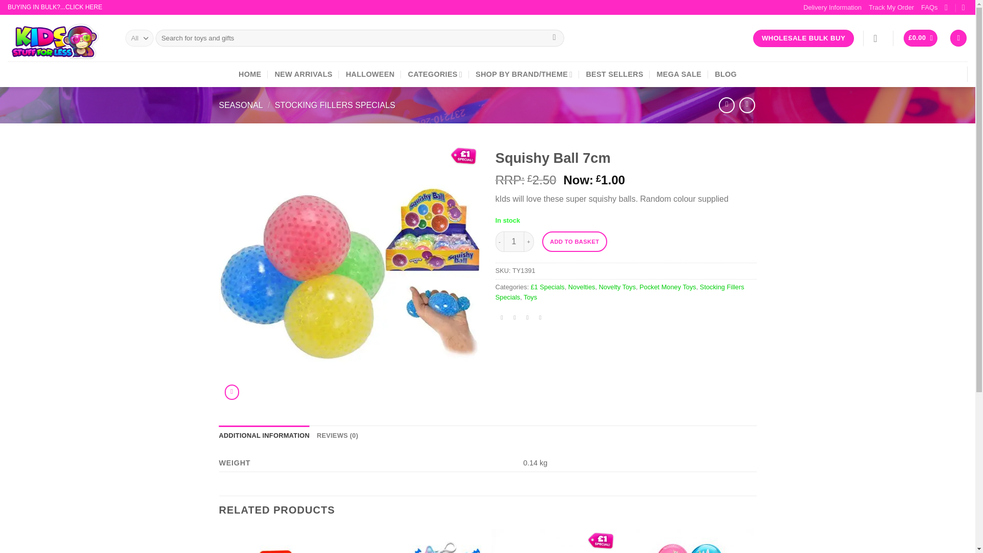  What do you see at coordinates (55, 7) in the screenshot?
I see `BUYING IN BULK?...CLICK HERE` at bounding box center [55, 7].